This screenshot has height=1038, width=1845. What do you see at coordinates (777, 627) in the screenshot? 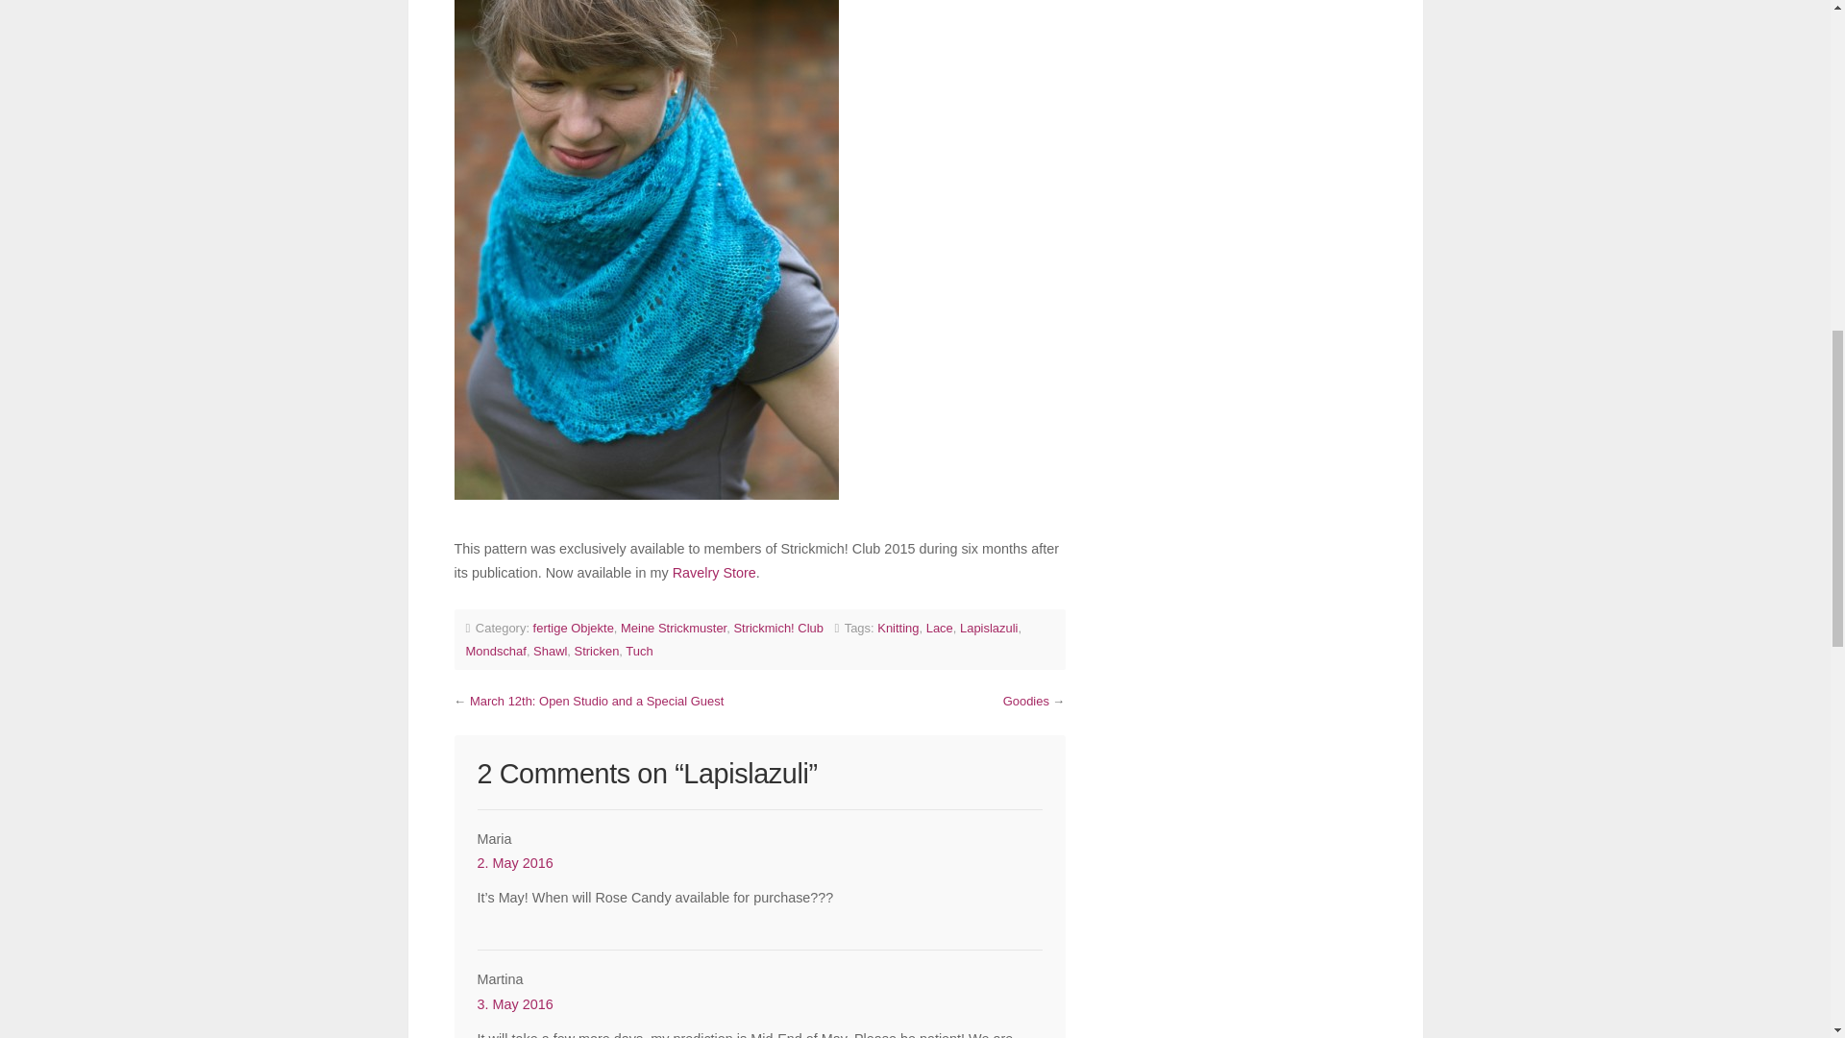
I see `Strickmich! Club` at bounding box center [777, 627].